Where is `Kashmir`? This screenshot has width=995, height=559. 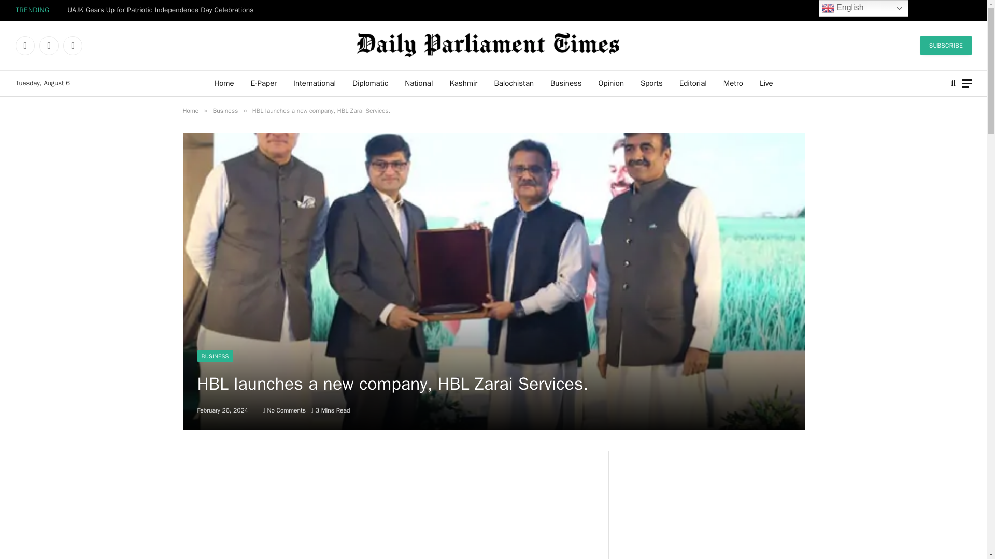 Kashmir is located at coordinates (463, 83).